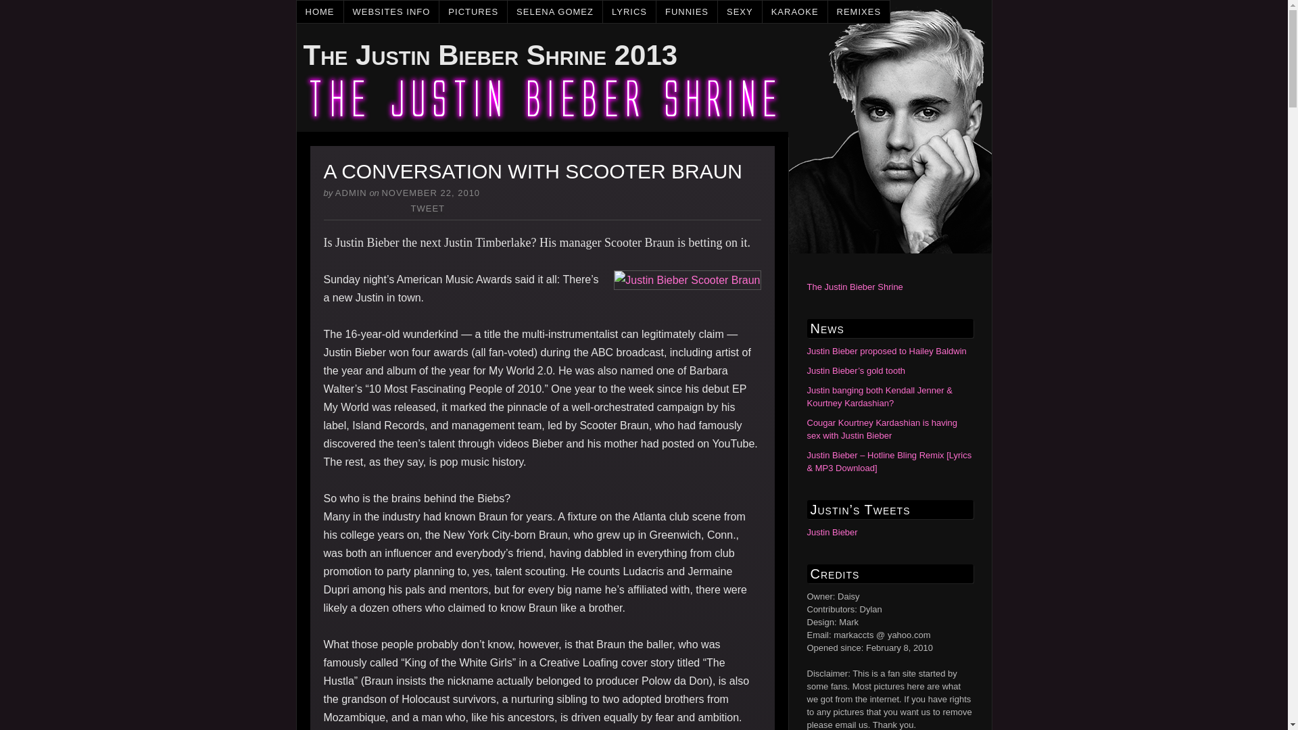 The width and height of the screenshot is (1298, 730). Describe the element at coordinates (833, 531) in the screenshot. I see `Justin Bieber` at that location.